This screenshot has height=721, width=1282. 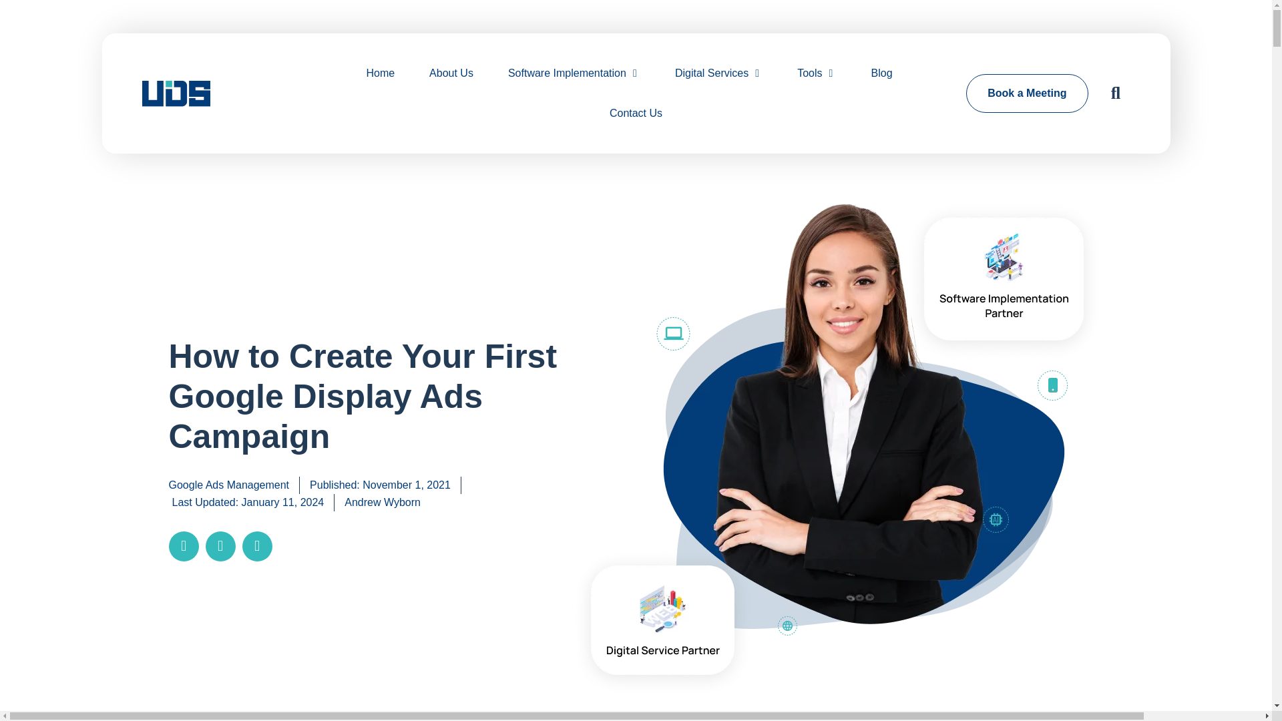 I want to click on About Us, so click(x=451, y=73).